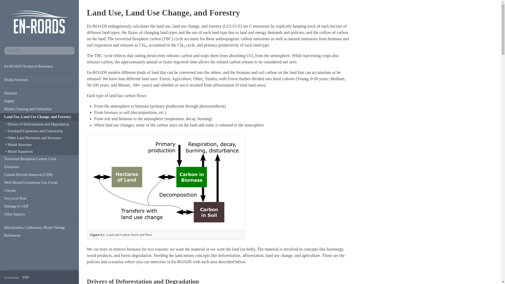  Describe the element at coordinates (39, 80) in the screenshot. I see `Model Structure` at that location.